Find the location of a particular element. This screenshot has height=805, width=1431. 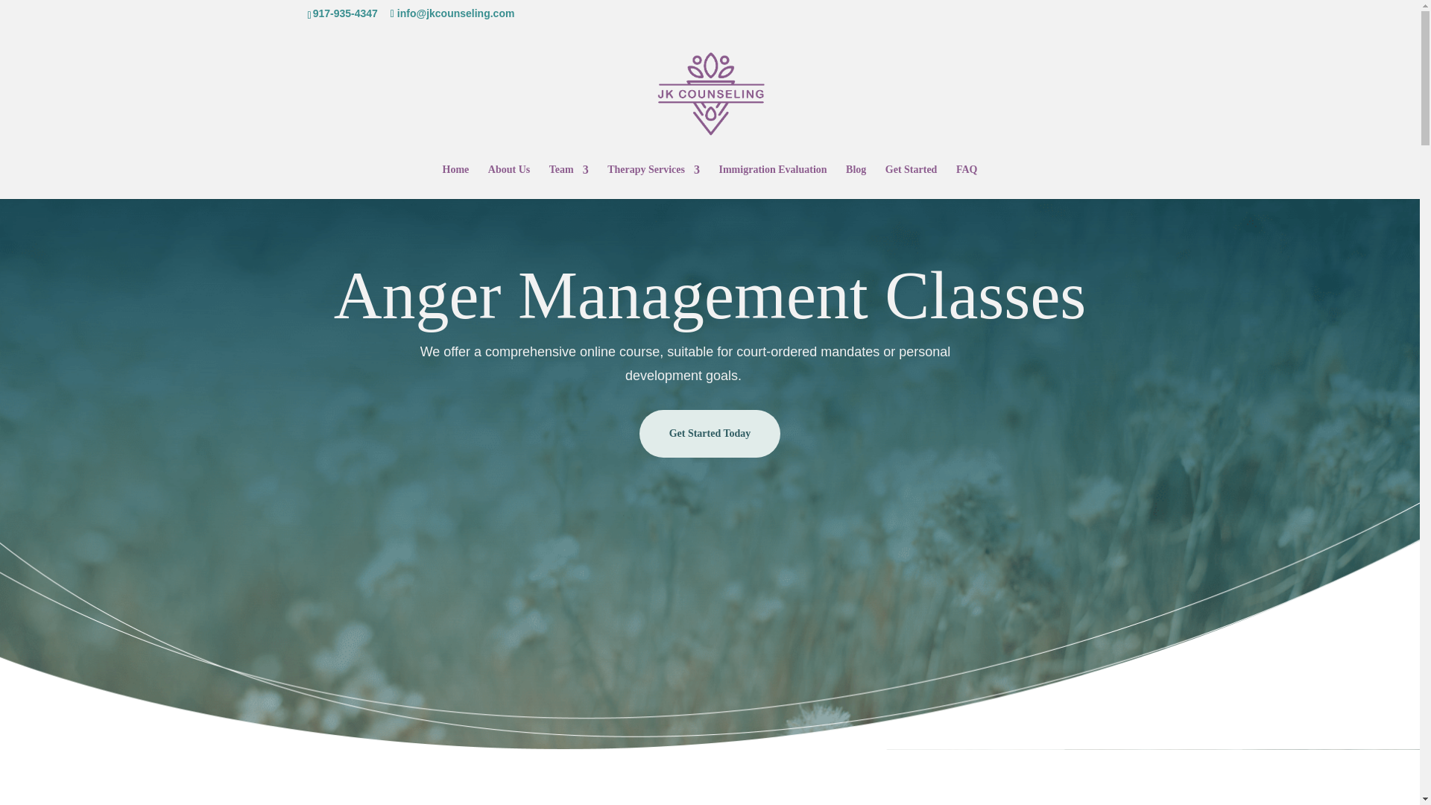

Blog is located at coordinates (856, 182).